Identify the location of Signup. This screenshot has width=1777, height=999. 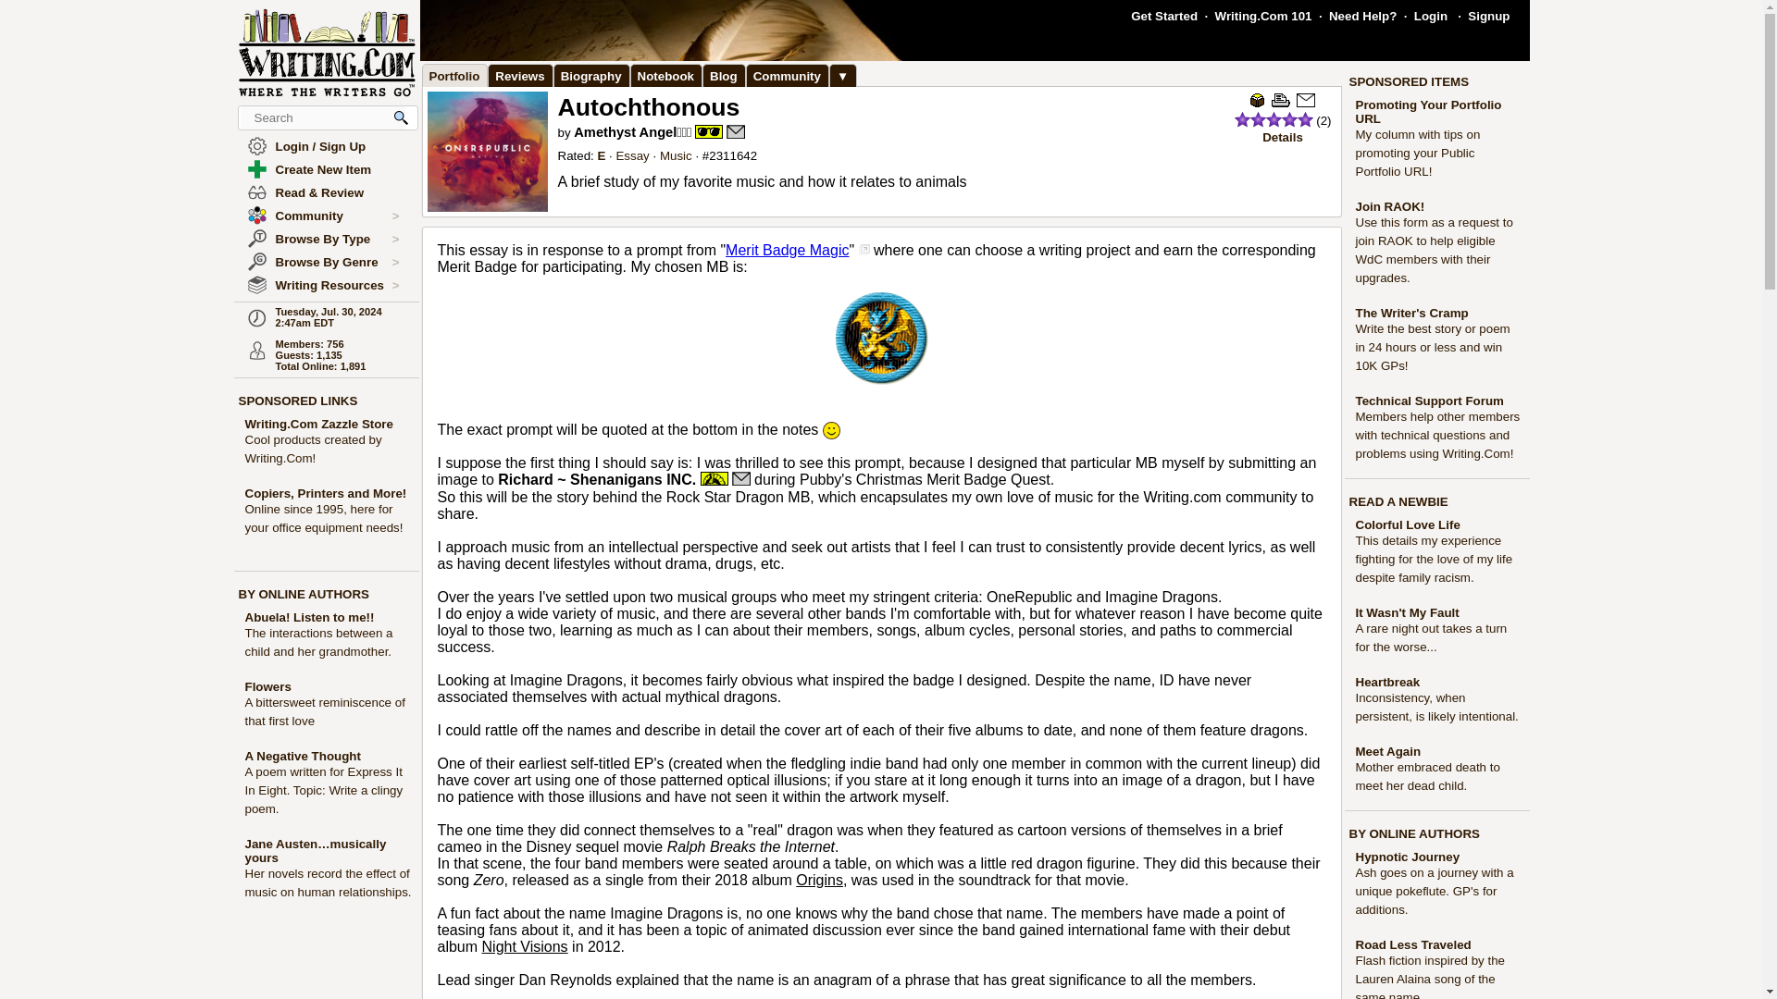
(1488, 15).